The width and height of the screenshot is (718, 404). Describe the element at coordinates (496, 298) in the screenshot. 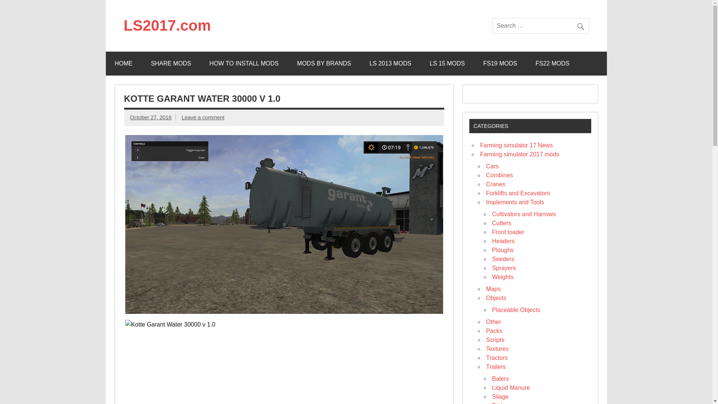

I see `Objects` at that location.